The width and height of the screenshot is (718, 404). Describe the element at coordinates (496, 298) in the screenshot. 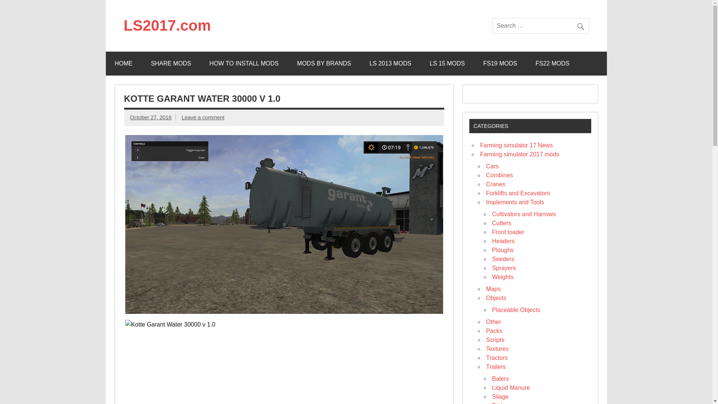

I see `Objects` at that location.